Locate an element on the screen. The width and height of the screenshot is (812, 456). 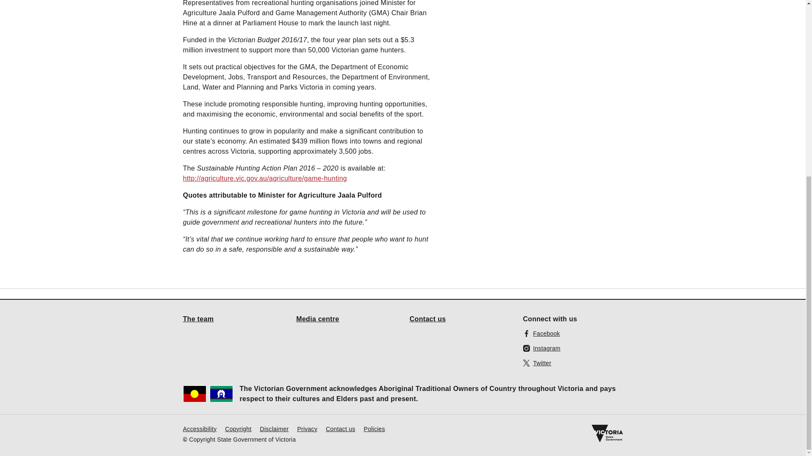
Instagram is located at coordinates (541, 348).